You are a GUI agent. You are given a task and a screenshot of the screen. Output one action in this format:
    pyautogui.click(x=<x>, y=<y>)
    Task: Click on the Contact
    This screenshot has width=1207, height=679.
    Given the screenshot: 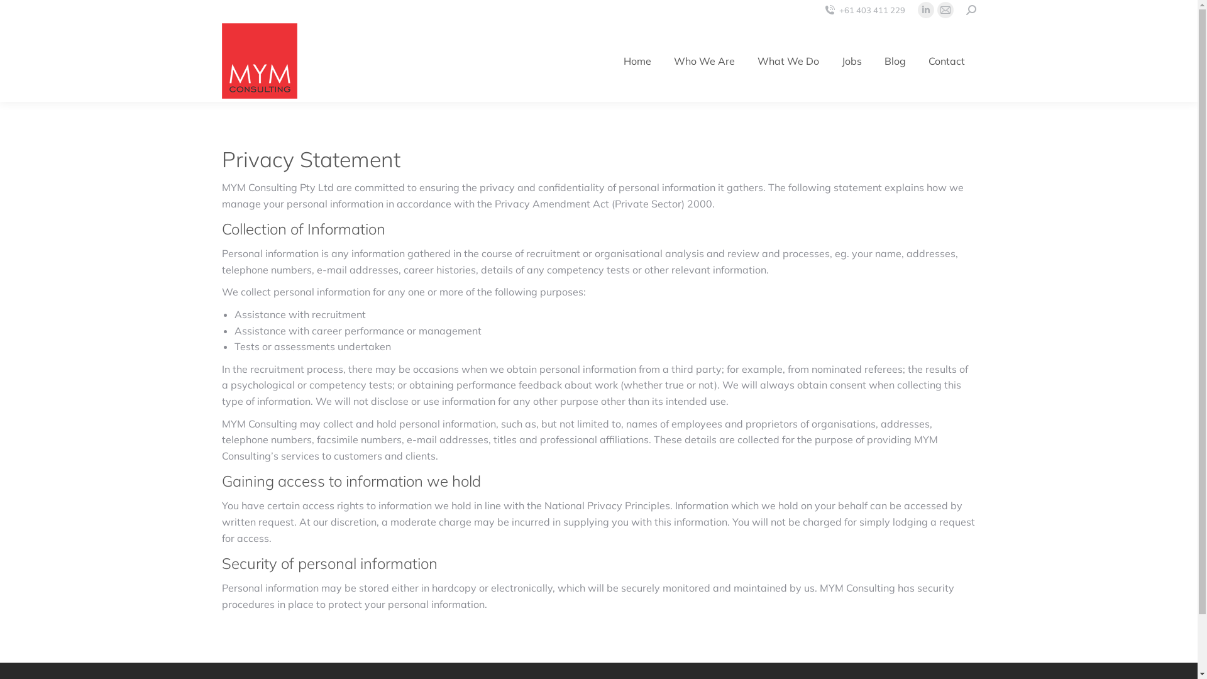 What is the action you would take?
    pyautogui.click(x=946, y=61)
    